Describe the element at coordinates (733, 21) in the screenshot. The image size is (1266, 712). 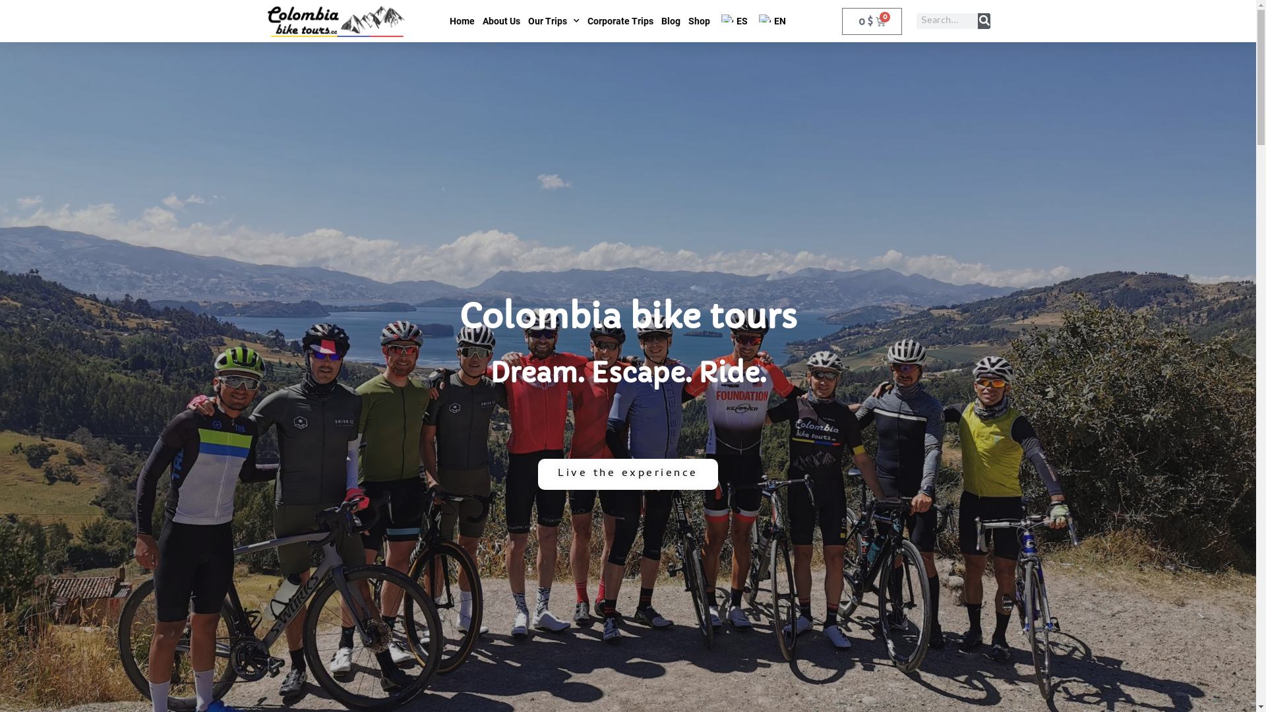
I see `ES` at that location.